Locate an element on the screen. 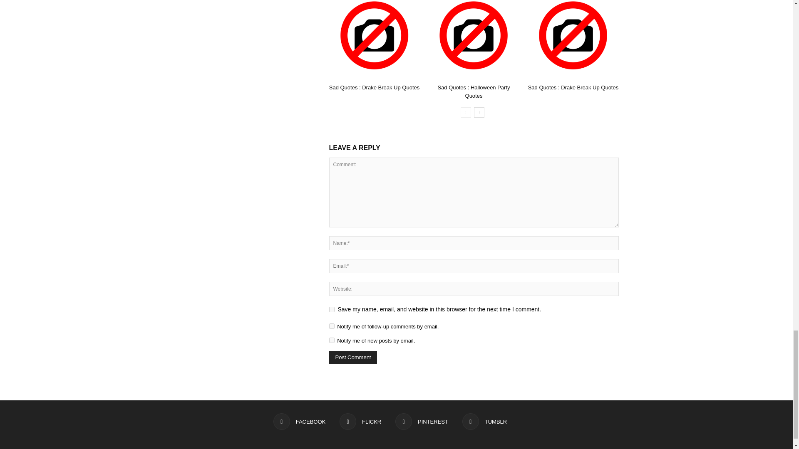 The width and height of the screenshot is (799, 449). Post Comment is located at coordinates (353, 357).